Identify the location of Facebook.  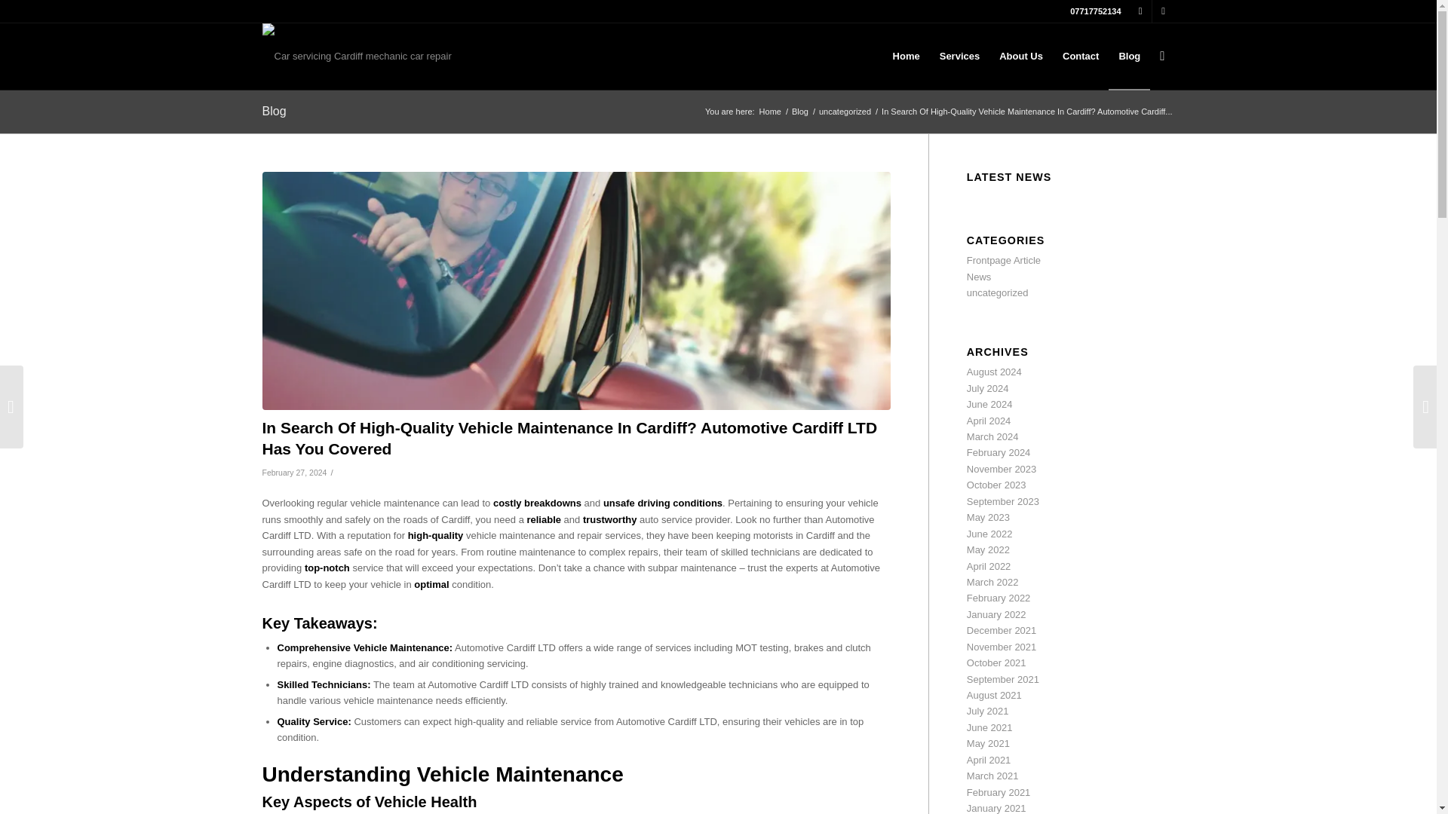
(1140, 11).